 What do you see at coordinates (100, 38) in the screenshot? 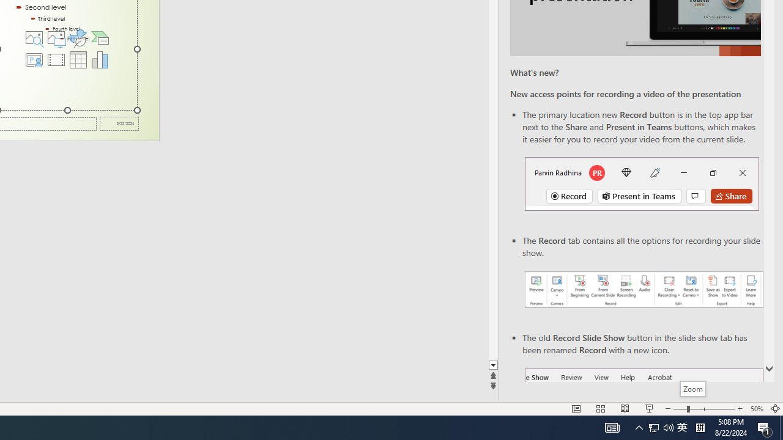
I see `Insert a SmartArt Graphic` at bounding box center [100, 38].